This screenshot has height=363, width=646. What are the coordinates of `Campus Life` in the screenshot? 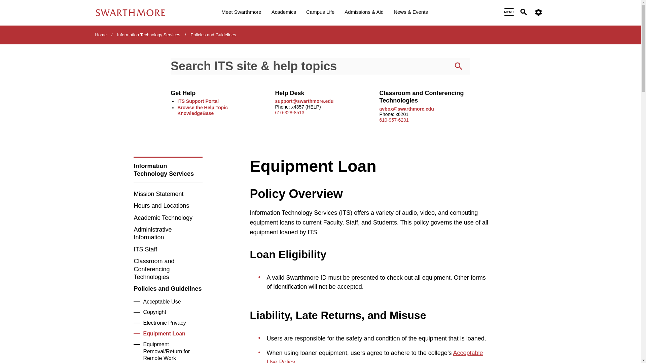 It's located at (320, 13).